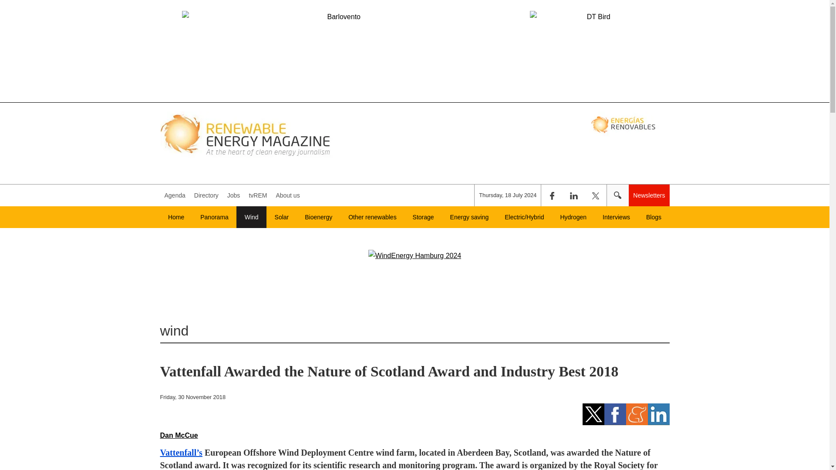 The image size is (836, 470). What do you see at coordinates (469, 217) in the screenshot?
I see `Energy saving` at bounding box center [469, 217].